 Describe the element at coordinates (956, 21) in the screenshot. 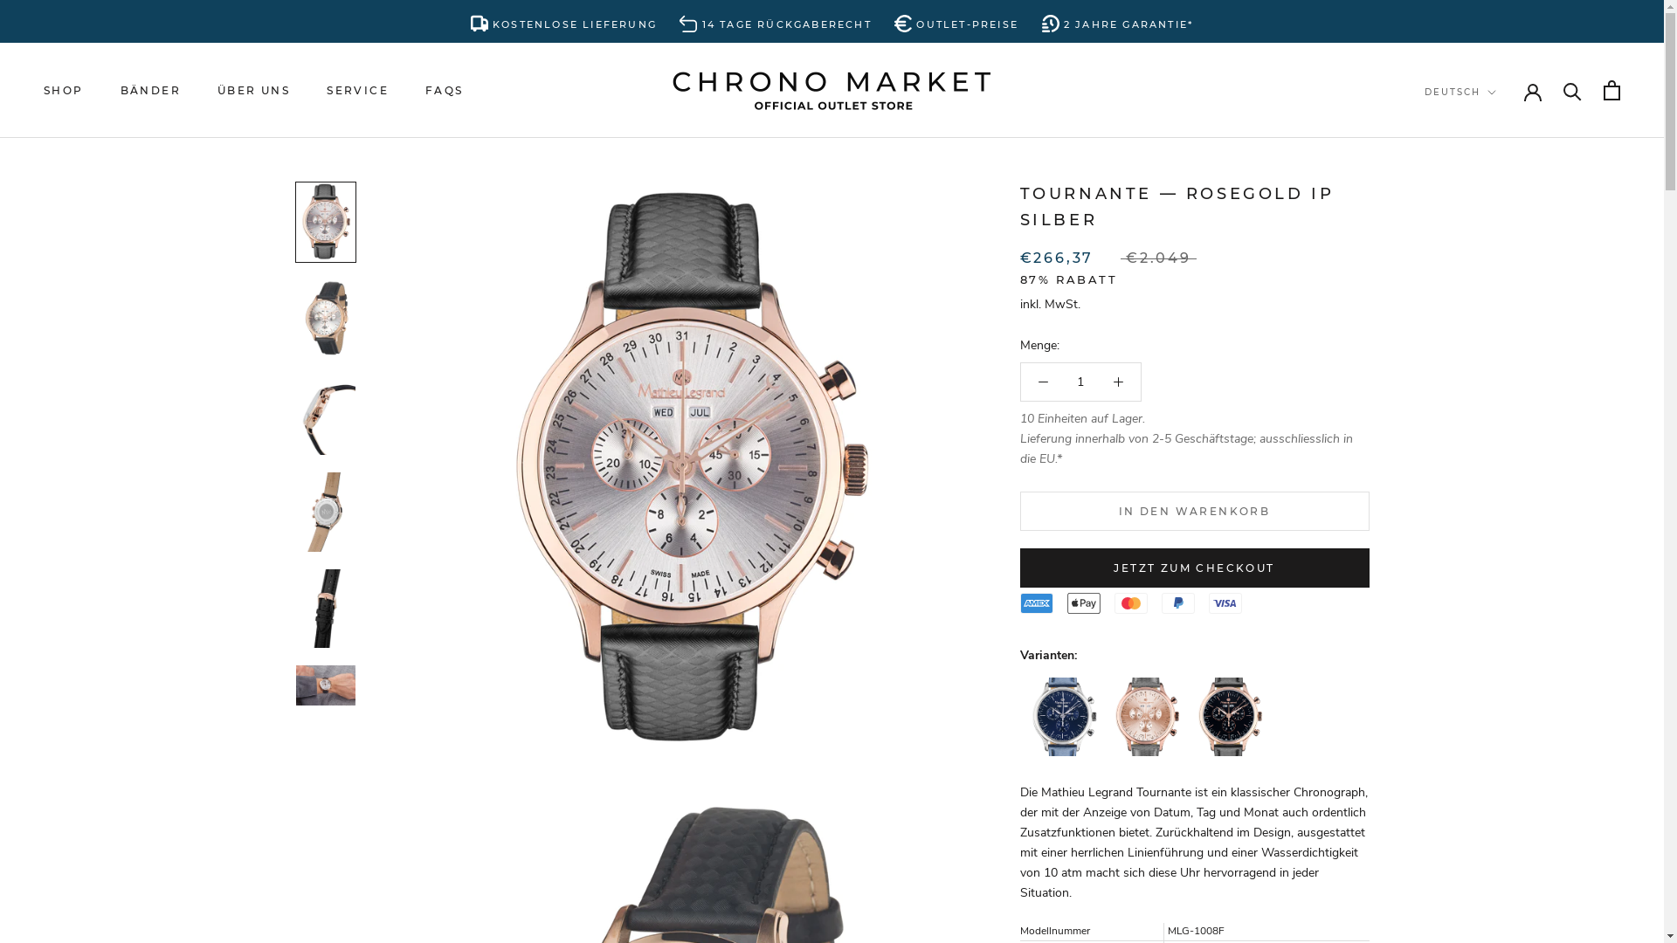

I see `OUTLET-PREISE` at that location.